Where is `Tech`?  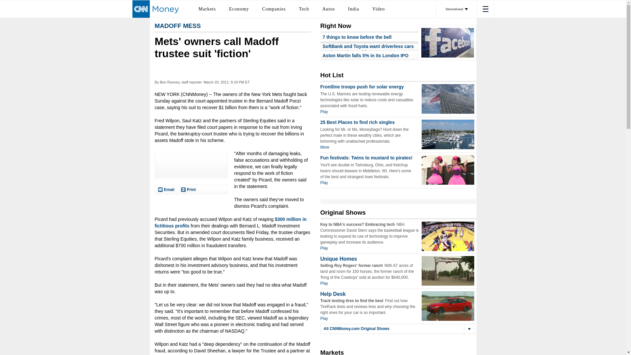 Tech is located at coordinates (304, 9).